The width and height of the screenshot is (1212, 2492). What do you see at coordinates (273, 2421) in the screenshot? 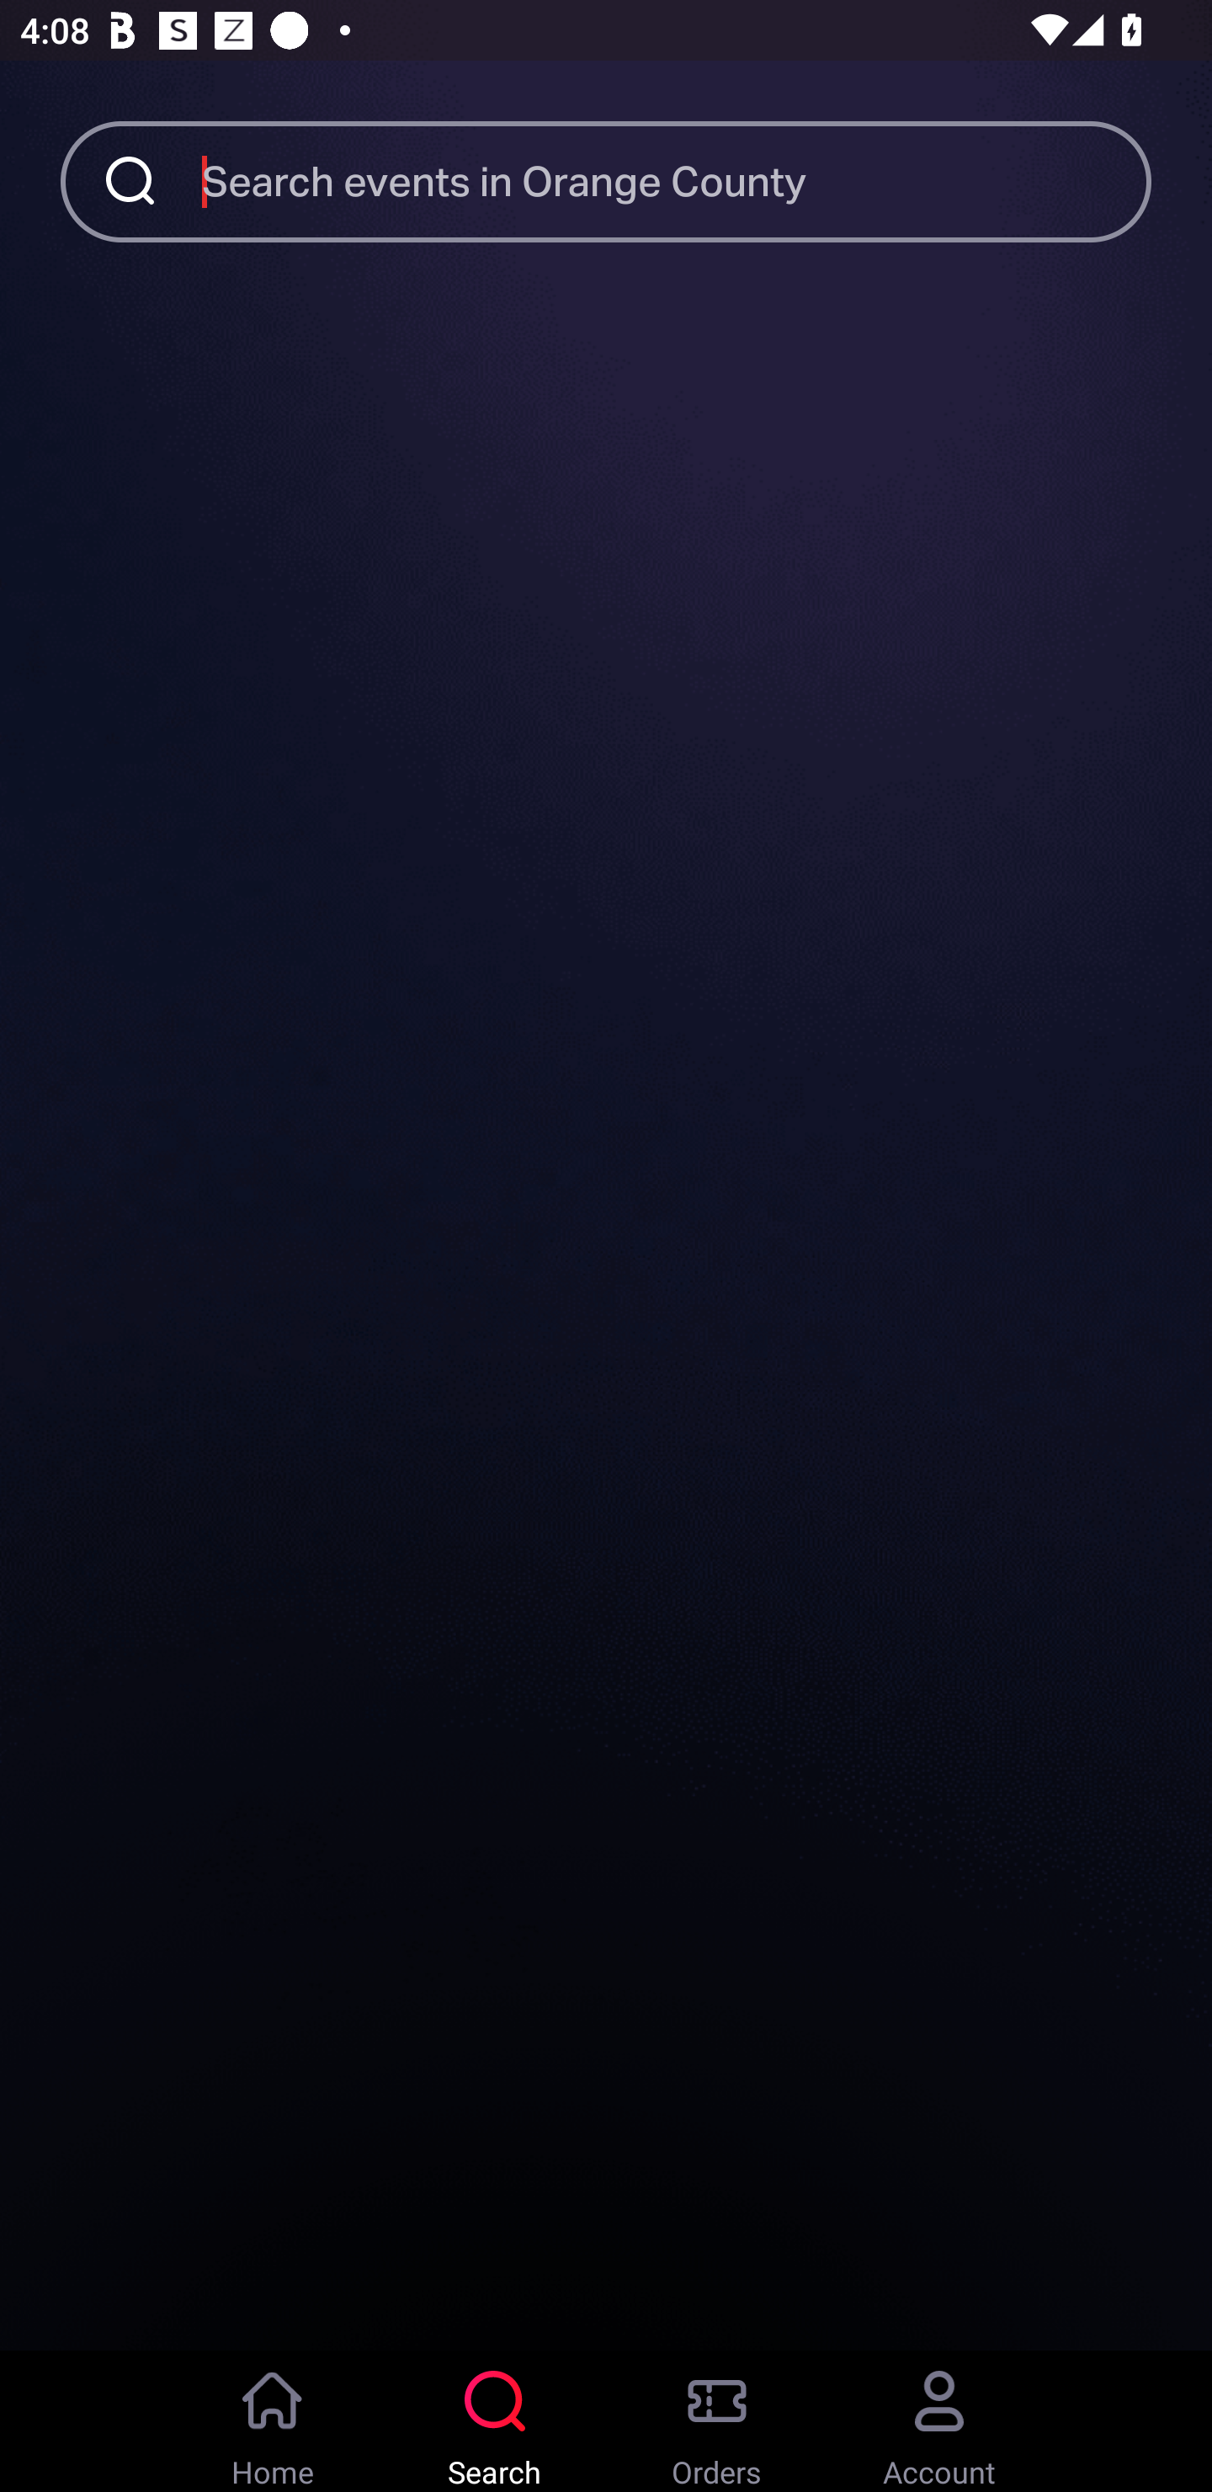
I see `Home` at bounding box center [273, 2421].